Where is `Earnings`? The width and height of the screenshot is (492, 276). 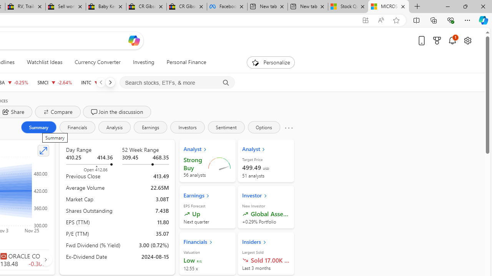
Earnings is located at coordinates (151, 127).